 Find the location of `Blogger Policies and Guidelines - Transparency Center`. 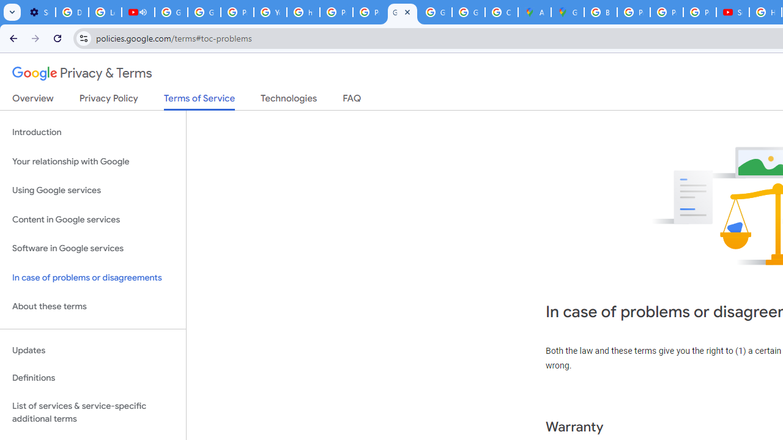

Blogger Policies and Guidelines - Transparency Center is located at coordinates (600, 12).